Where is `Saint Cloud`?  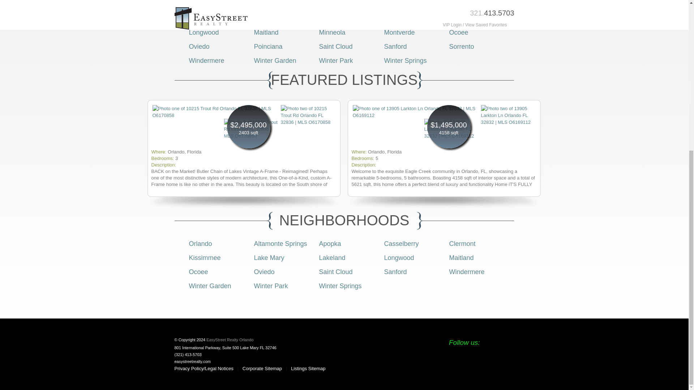
Saint Cloud is located at coordinates (335, 46).